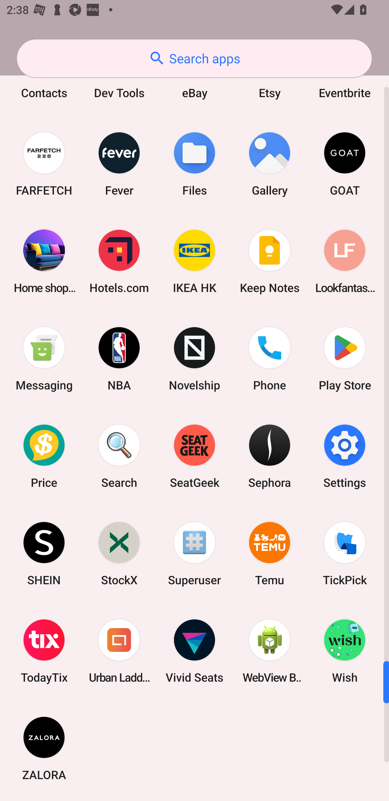  Describe the element at coordinates (44, 651) in the screenshot. I see `TodayTix` at that location.